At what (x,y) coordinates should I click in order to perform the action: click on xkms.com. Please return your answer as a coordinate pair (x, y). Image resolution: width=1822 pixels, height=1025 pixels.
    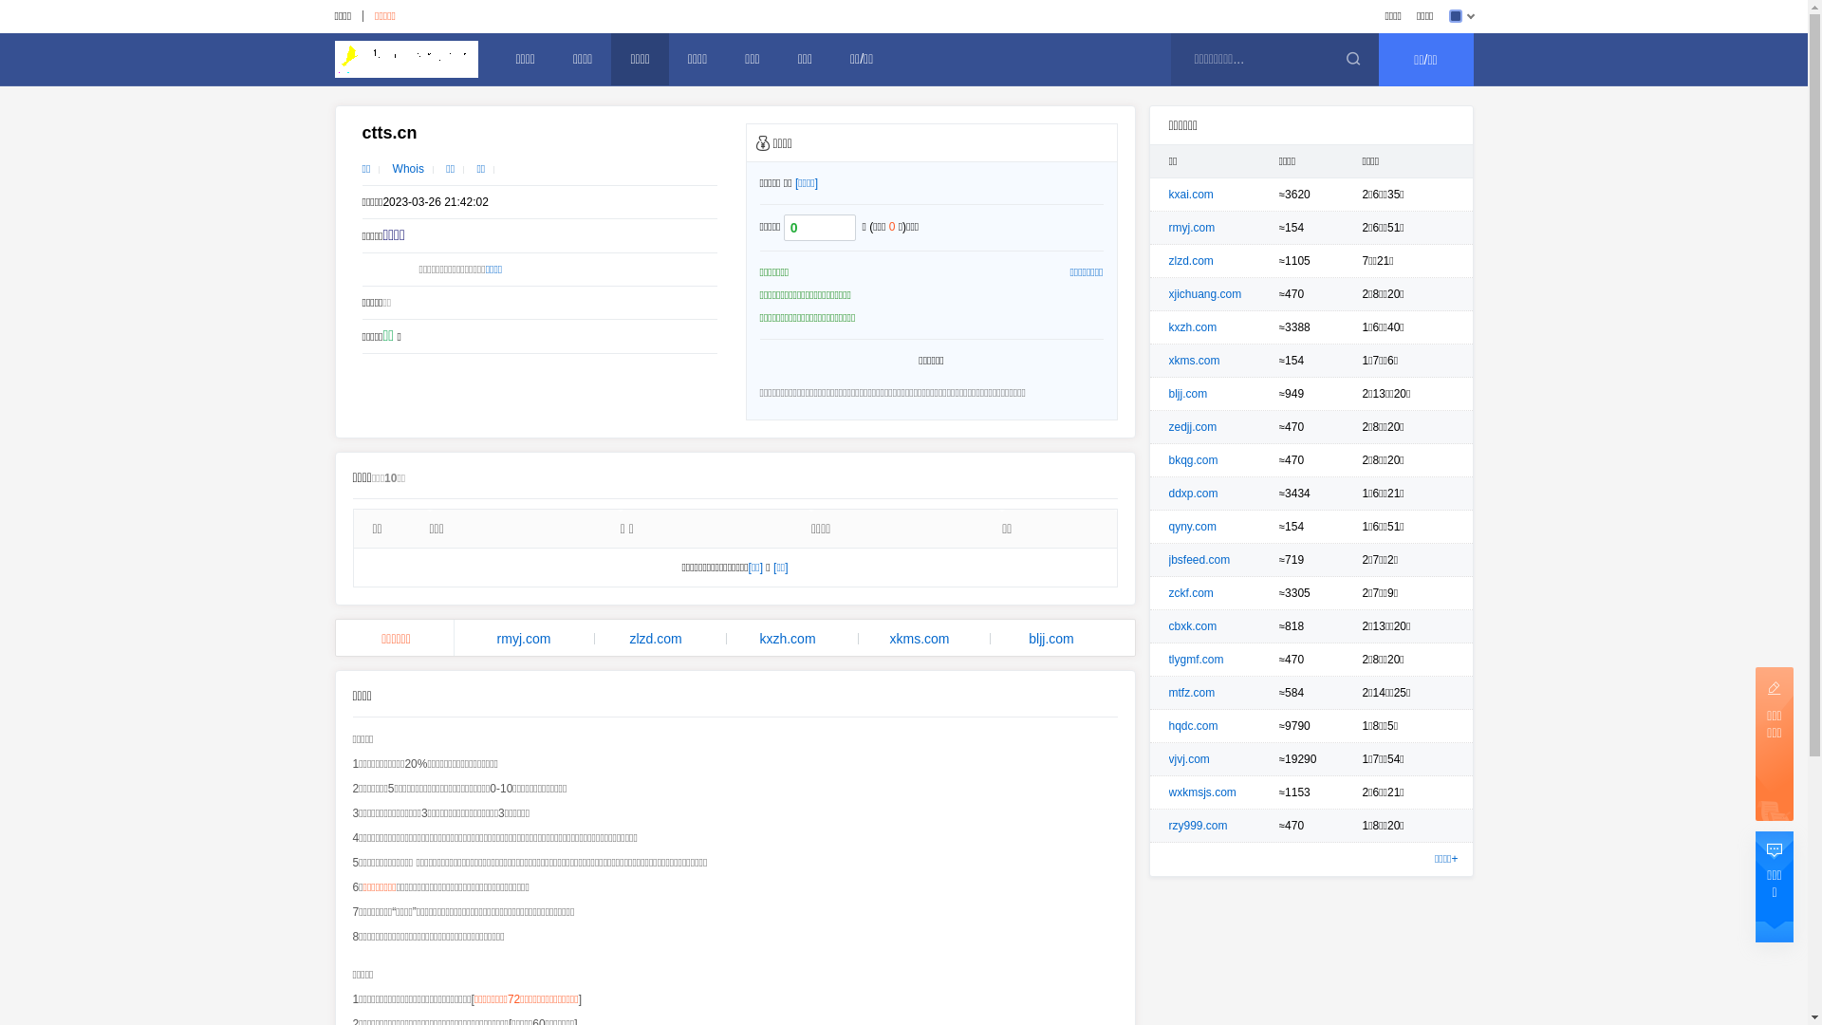
    Looking at the image, I should click on (920, 639).